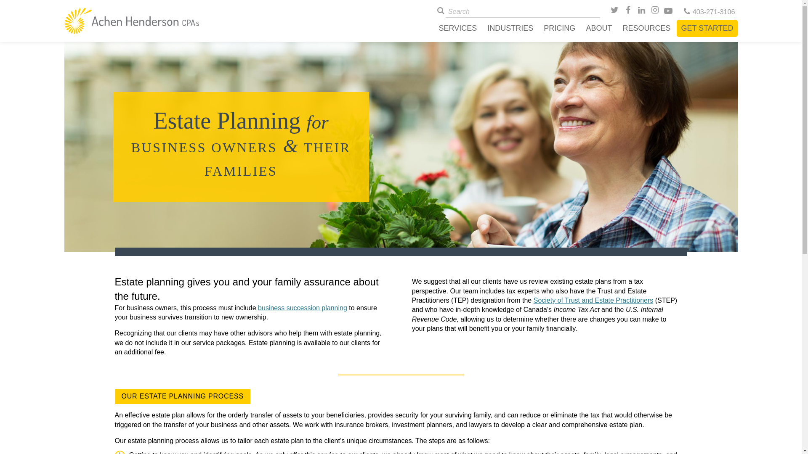 This screenshot has width=808, height=454. I want to click on PRICING, so click(560, 28).